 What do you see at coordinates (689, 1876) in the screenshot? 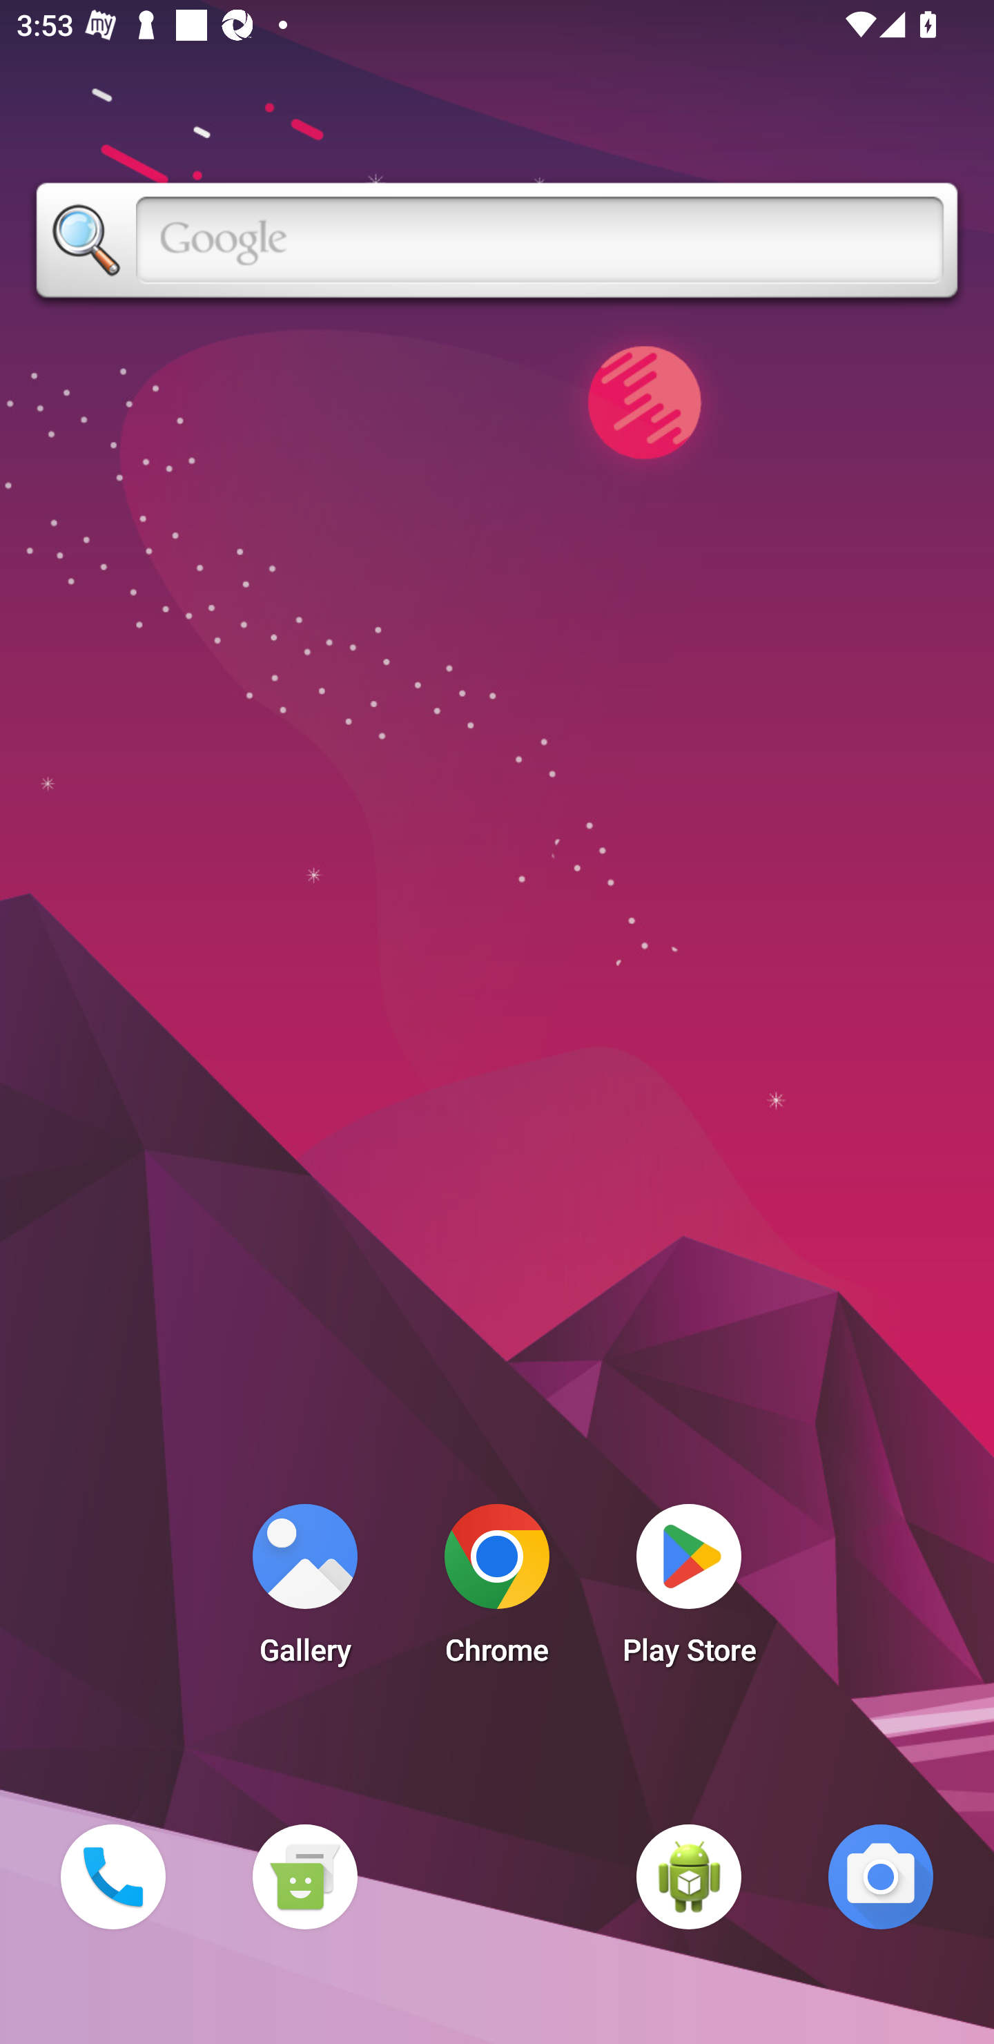
I see `WebView Browser Tester` at bounding box center [689, 1876].